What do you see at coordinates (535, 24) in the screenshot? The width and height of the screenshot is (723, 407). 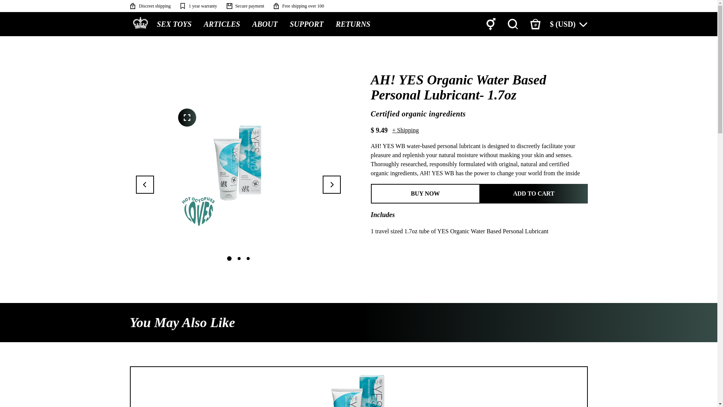 I see `0` at bounding box center [535, 24].